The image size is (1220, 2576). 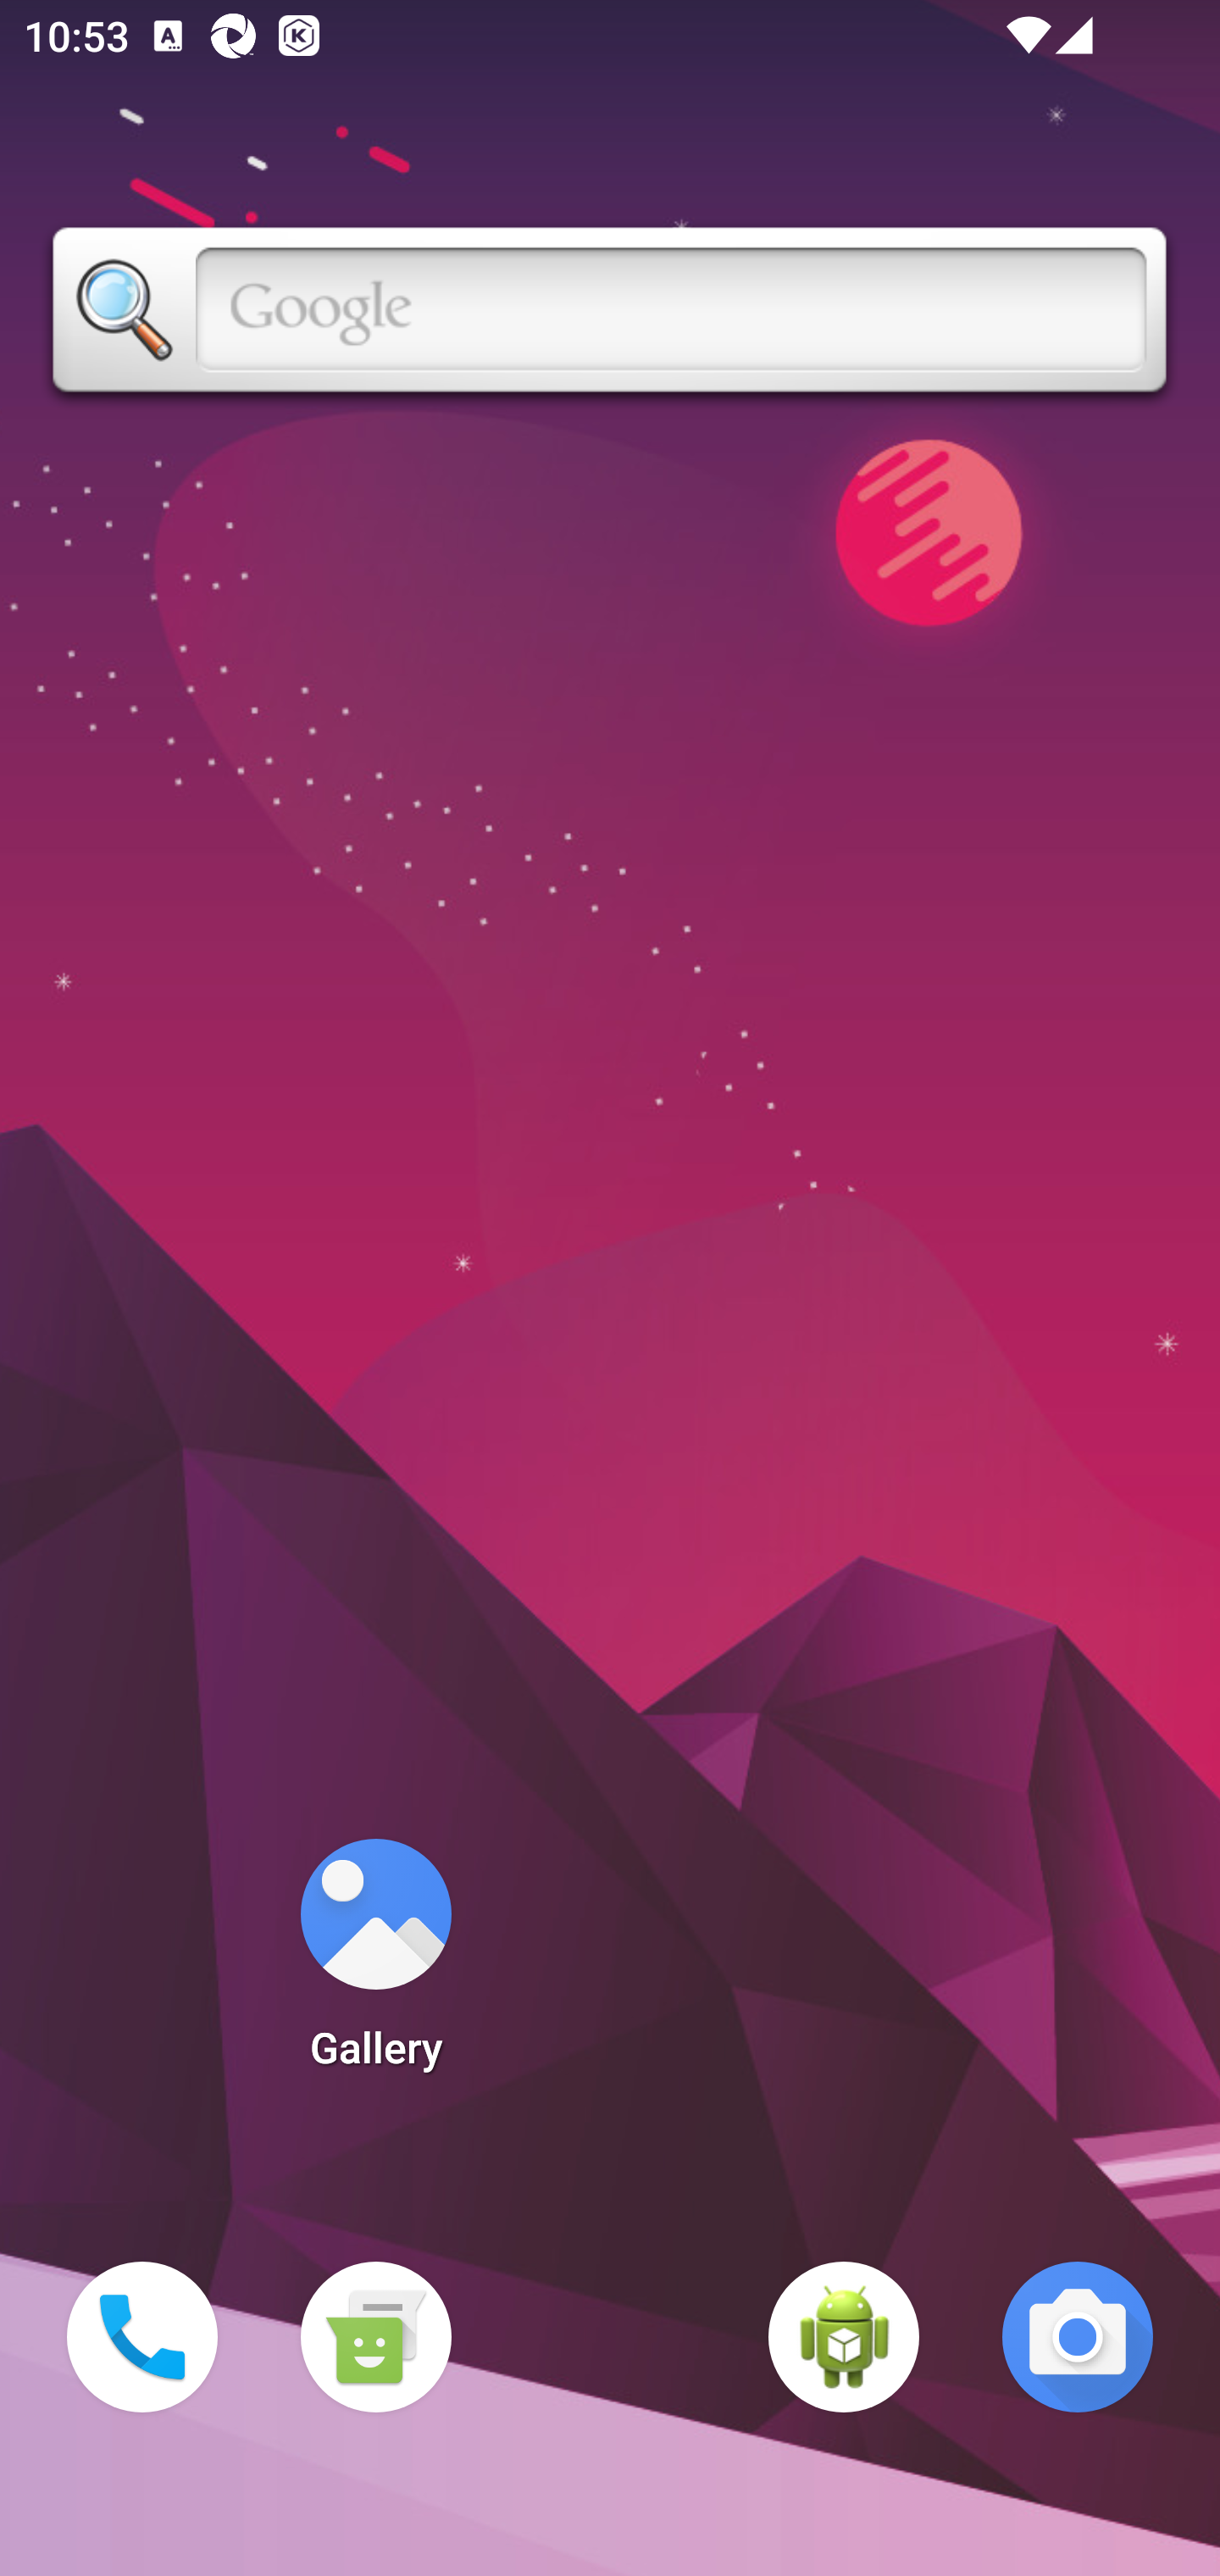 I want to click on Camera, so click(x=1078, y=2337).